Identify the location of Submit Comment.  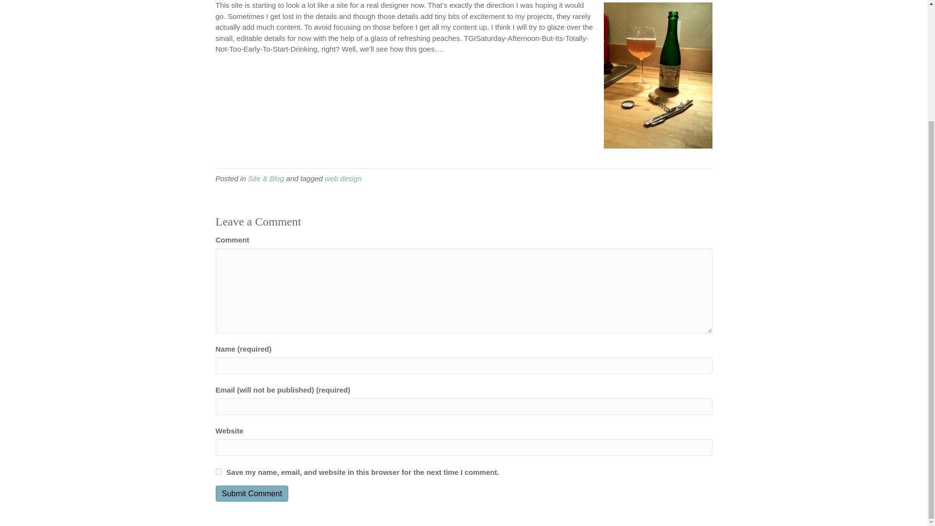
(251, 493).